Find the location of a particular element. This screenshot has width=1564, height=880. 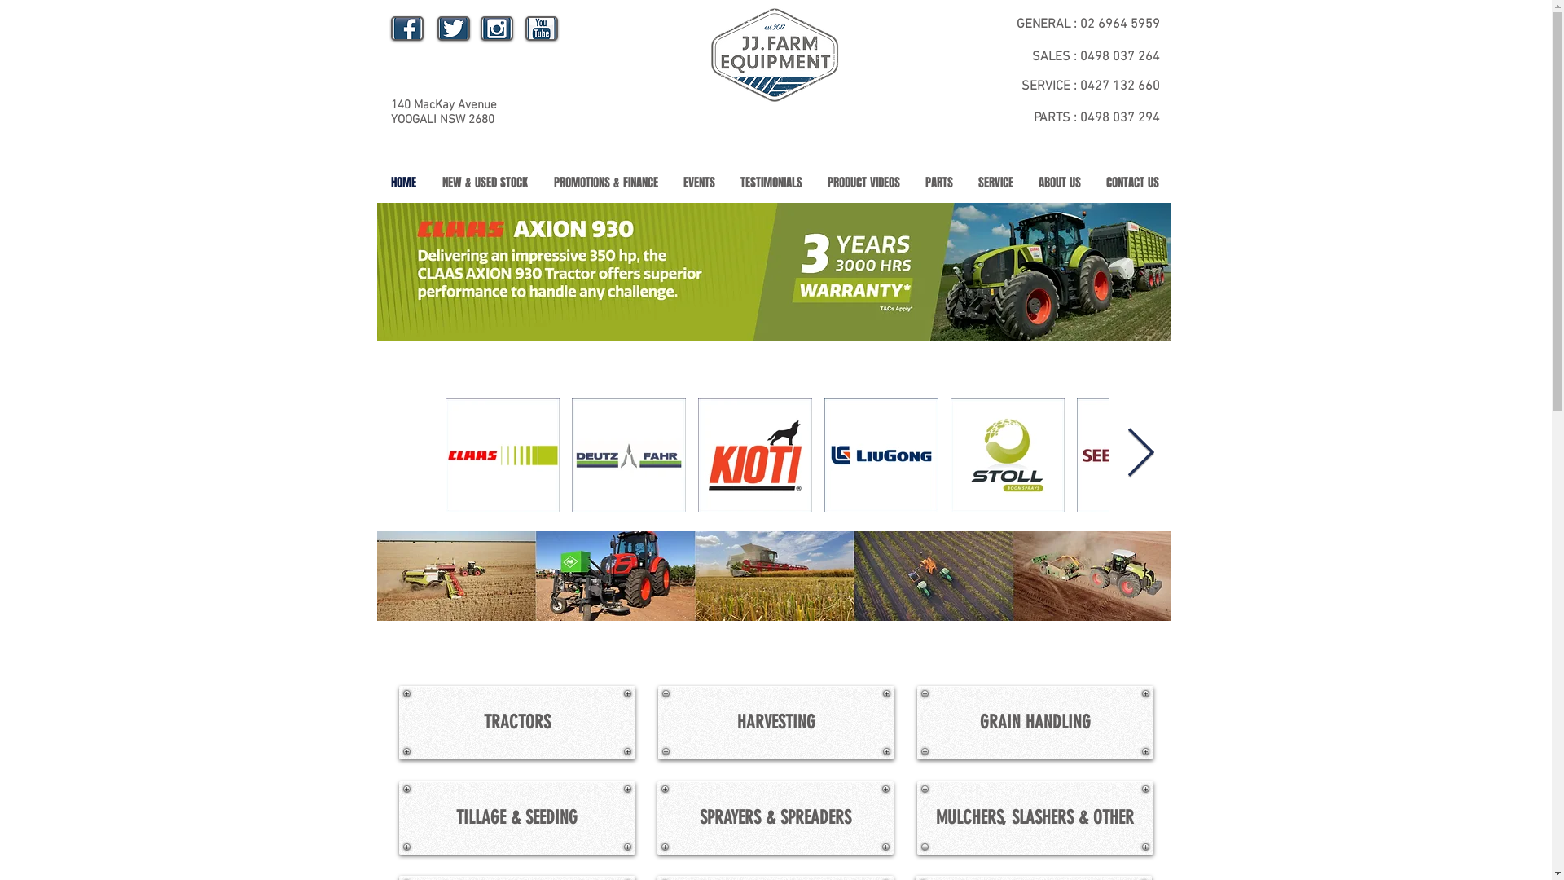

PARTS is located at coordinates (1025, 156).